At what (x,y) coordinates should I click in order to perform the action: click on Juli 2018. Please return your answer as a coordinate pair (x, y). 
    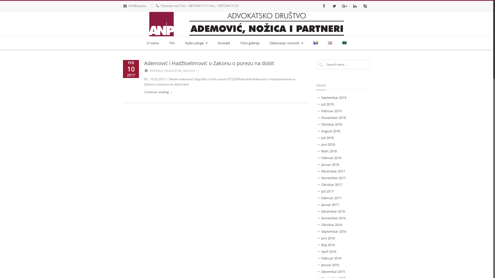
    Looking at the image, I should click on (326, 138).